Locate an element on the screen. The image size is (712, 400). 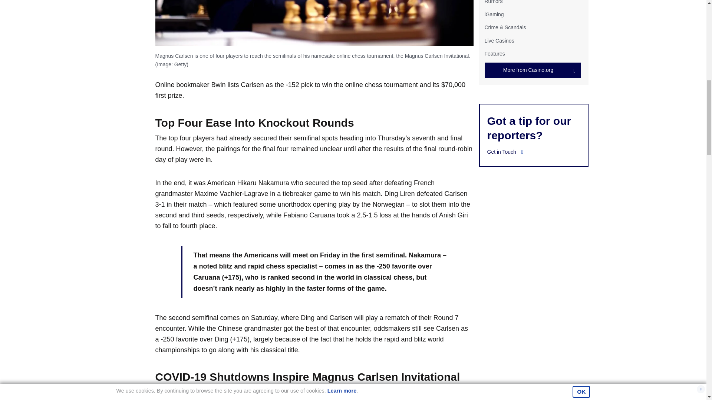
Features is located at coordinates (494, 54).